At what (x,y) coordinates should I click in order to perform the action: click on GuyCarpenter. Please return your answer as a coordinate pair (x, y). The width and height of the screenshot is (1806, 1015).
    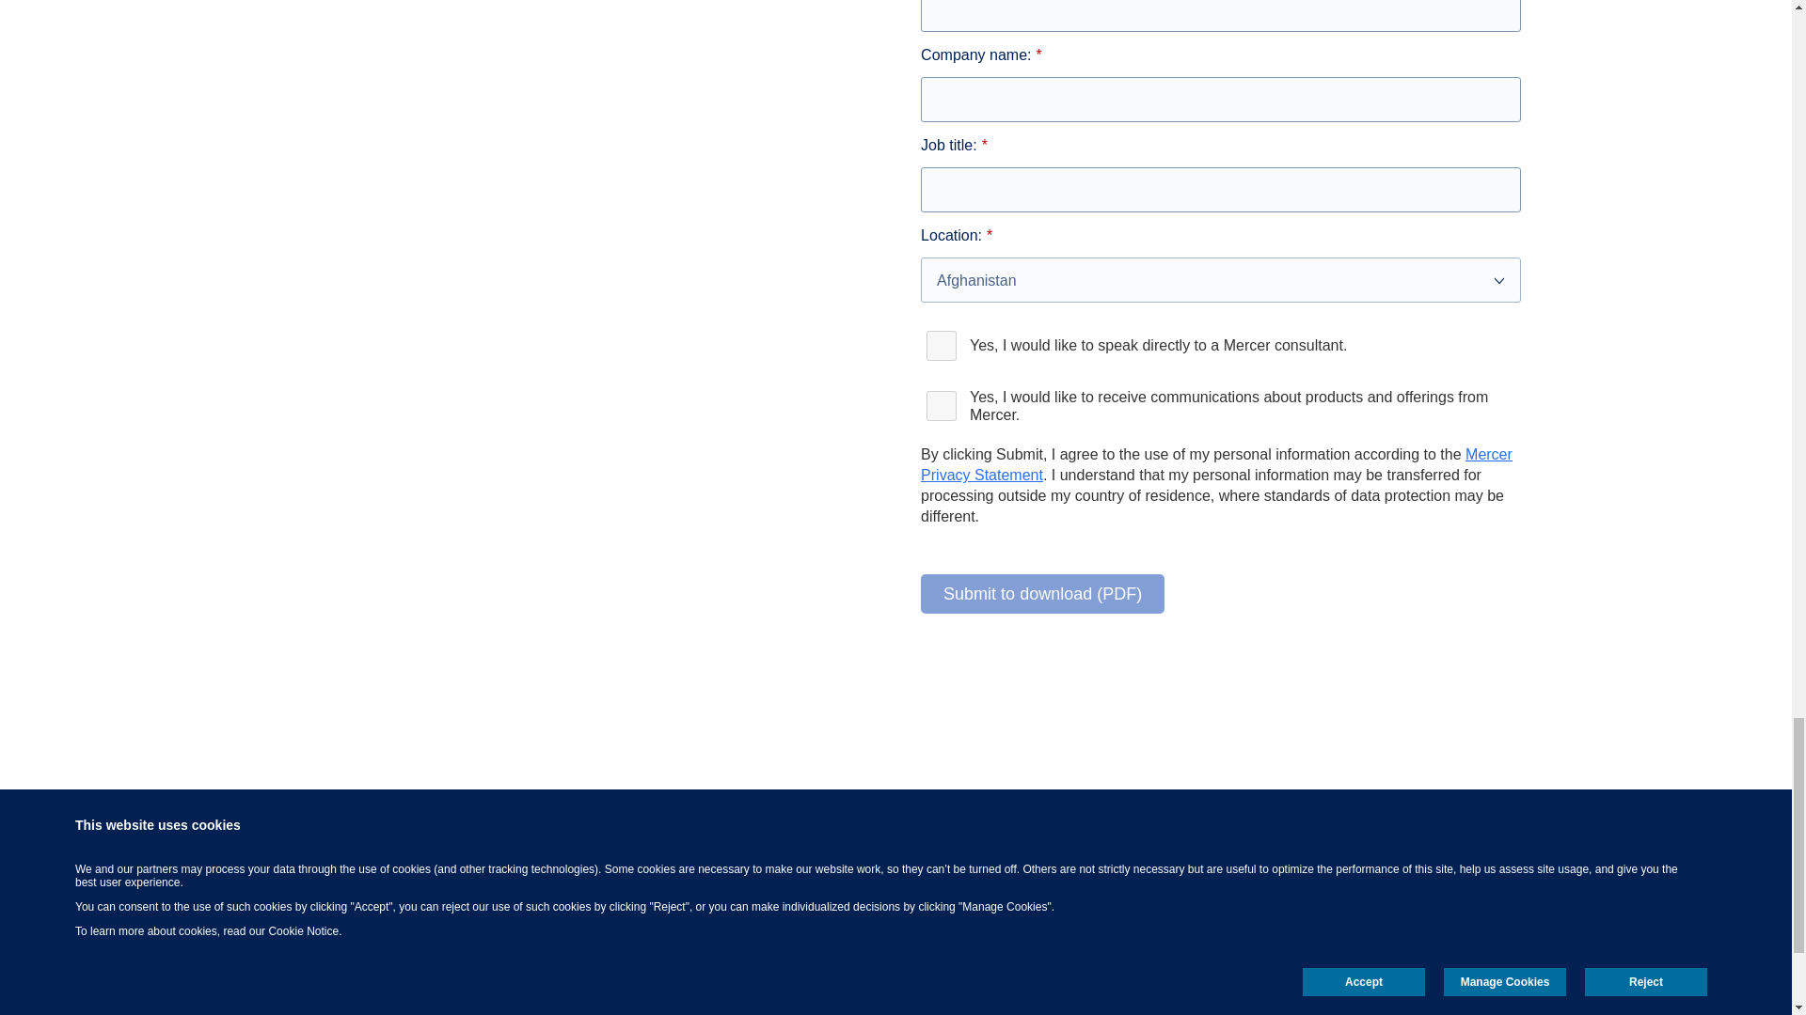
    Looking at the image, I should click on (1266, 904).